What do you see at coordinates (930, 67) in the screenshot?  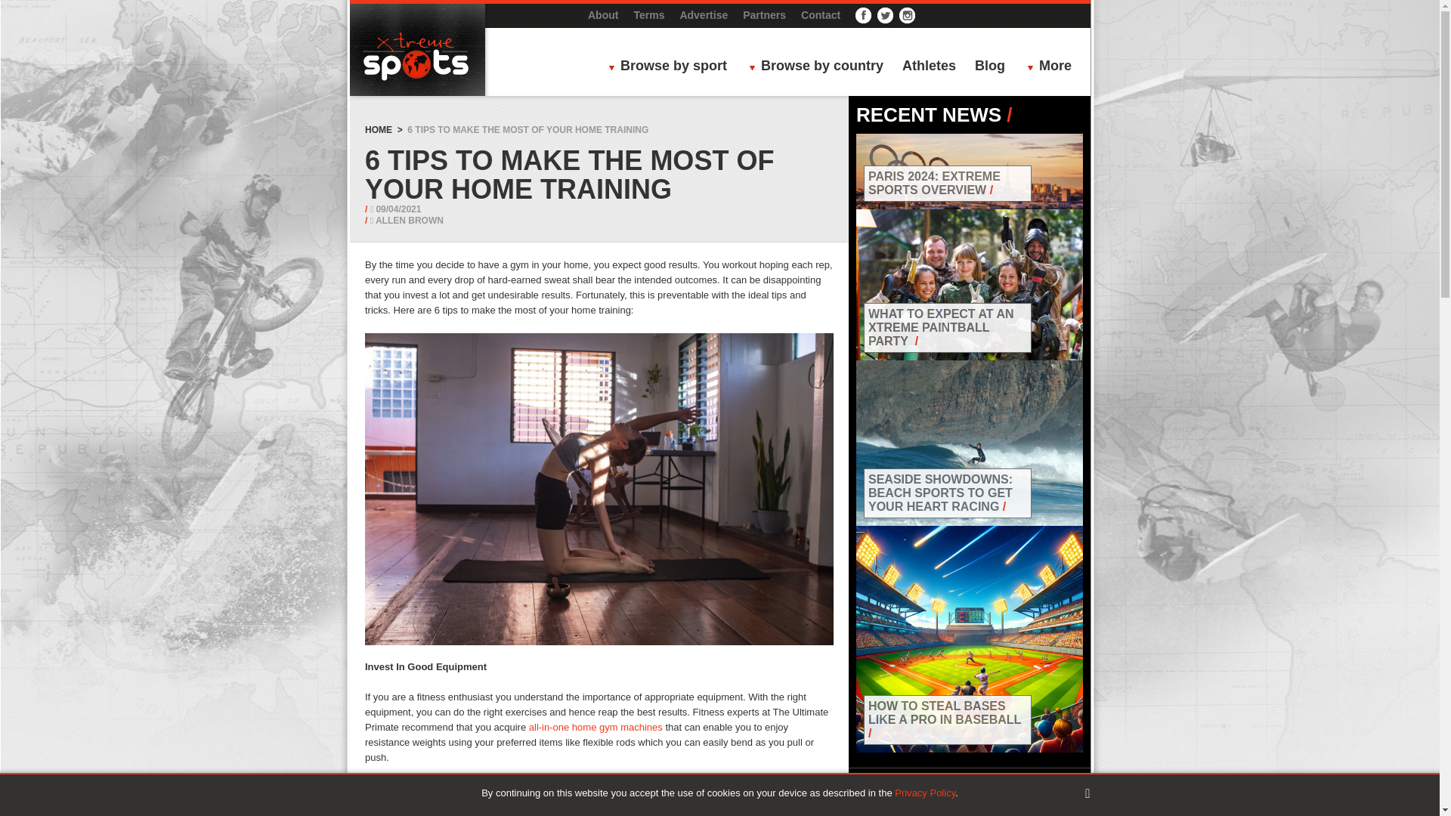 I see `Athletes` at bounding box center [930, 67].